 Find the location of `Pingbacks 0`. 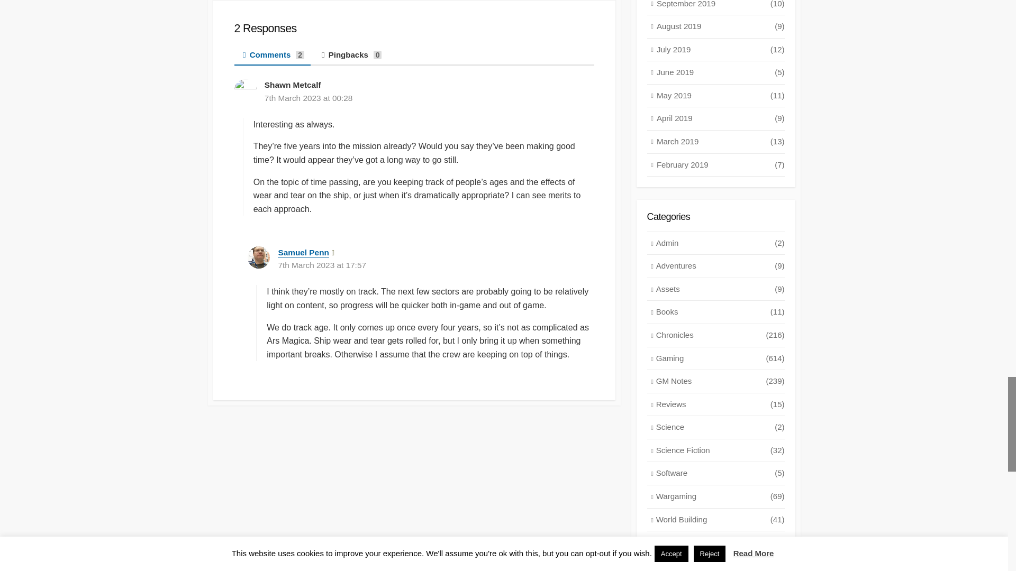

Pingbacks 0 is located at coordinates (352, 56).